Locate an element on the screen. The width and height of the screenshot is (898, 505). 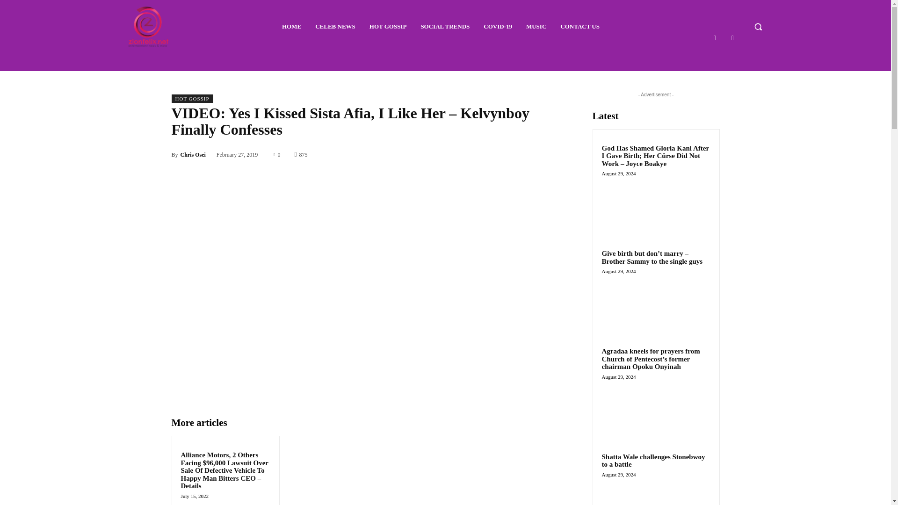
Facebook is located at coordinates (715, 37).